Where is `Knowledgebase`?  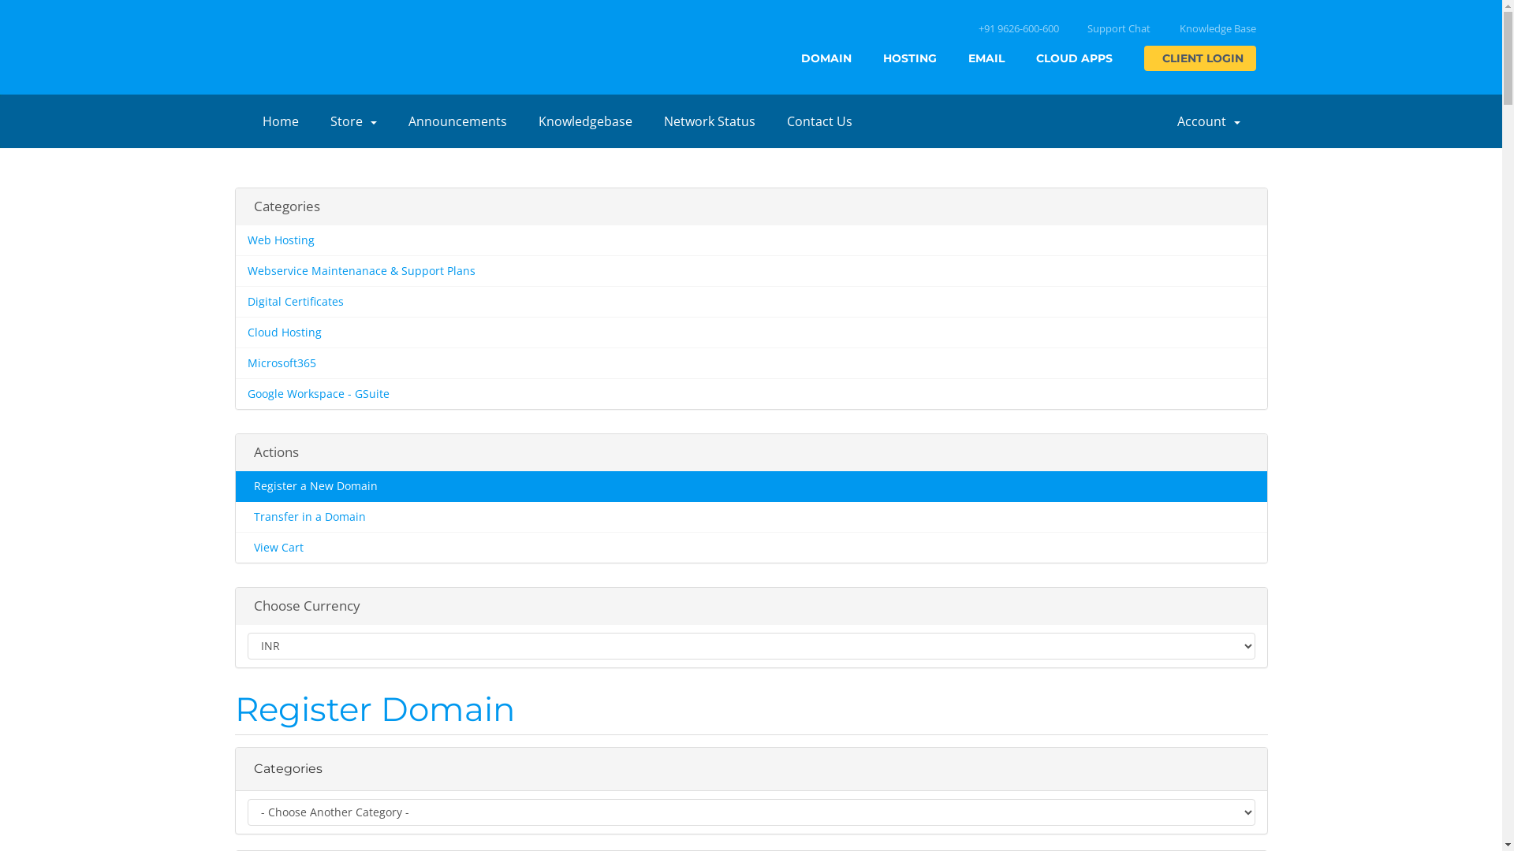 Knowledgebase is located at coordinates (585, 121).